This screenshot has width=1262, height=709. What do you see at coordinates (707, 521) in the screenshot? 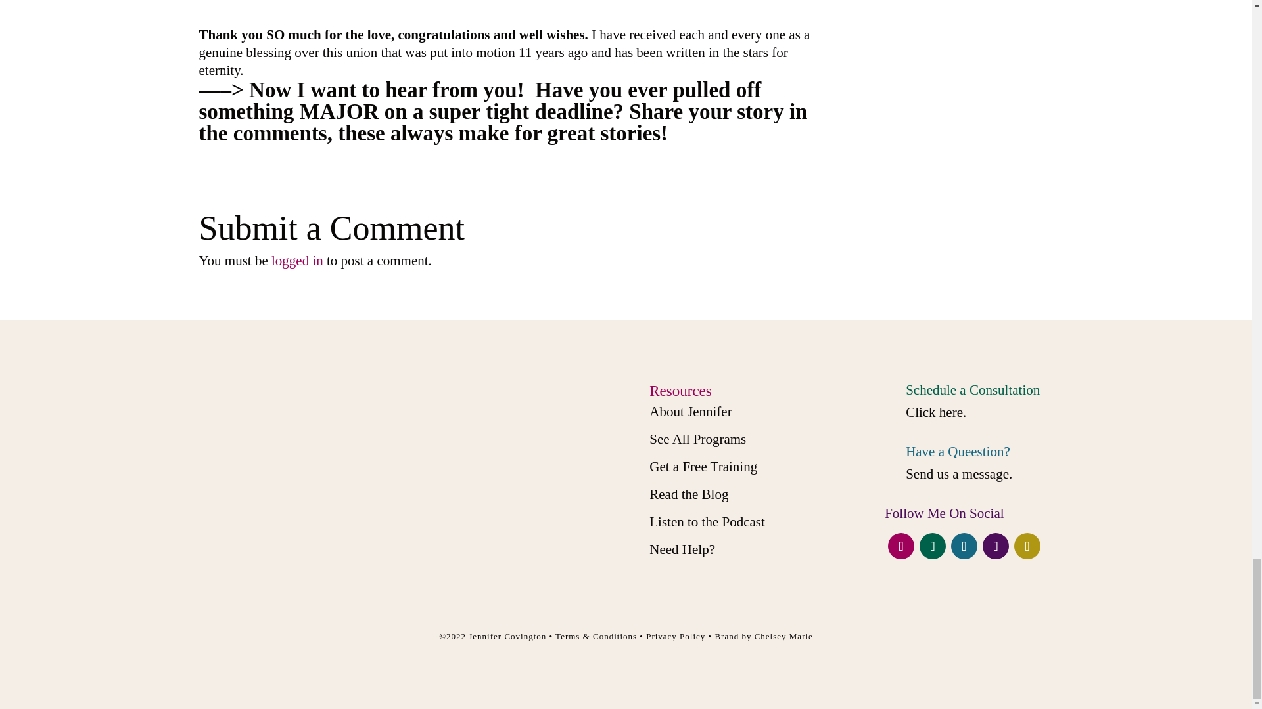
I see `Listen to the Podcast` at bounding box center [707, 521].